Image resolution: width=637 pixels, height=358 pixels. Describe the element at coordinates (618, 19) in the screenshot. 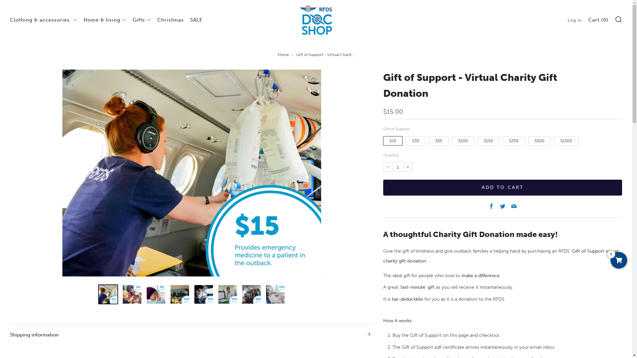

I see `Search` at that location.